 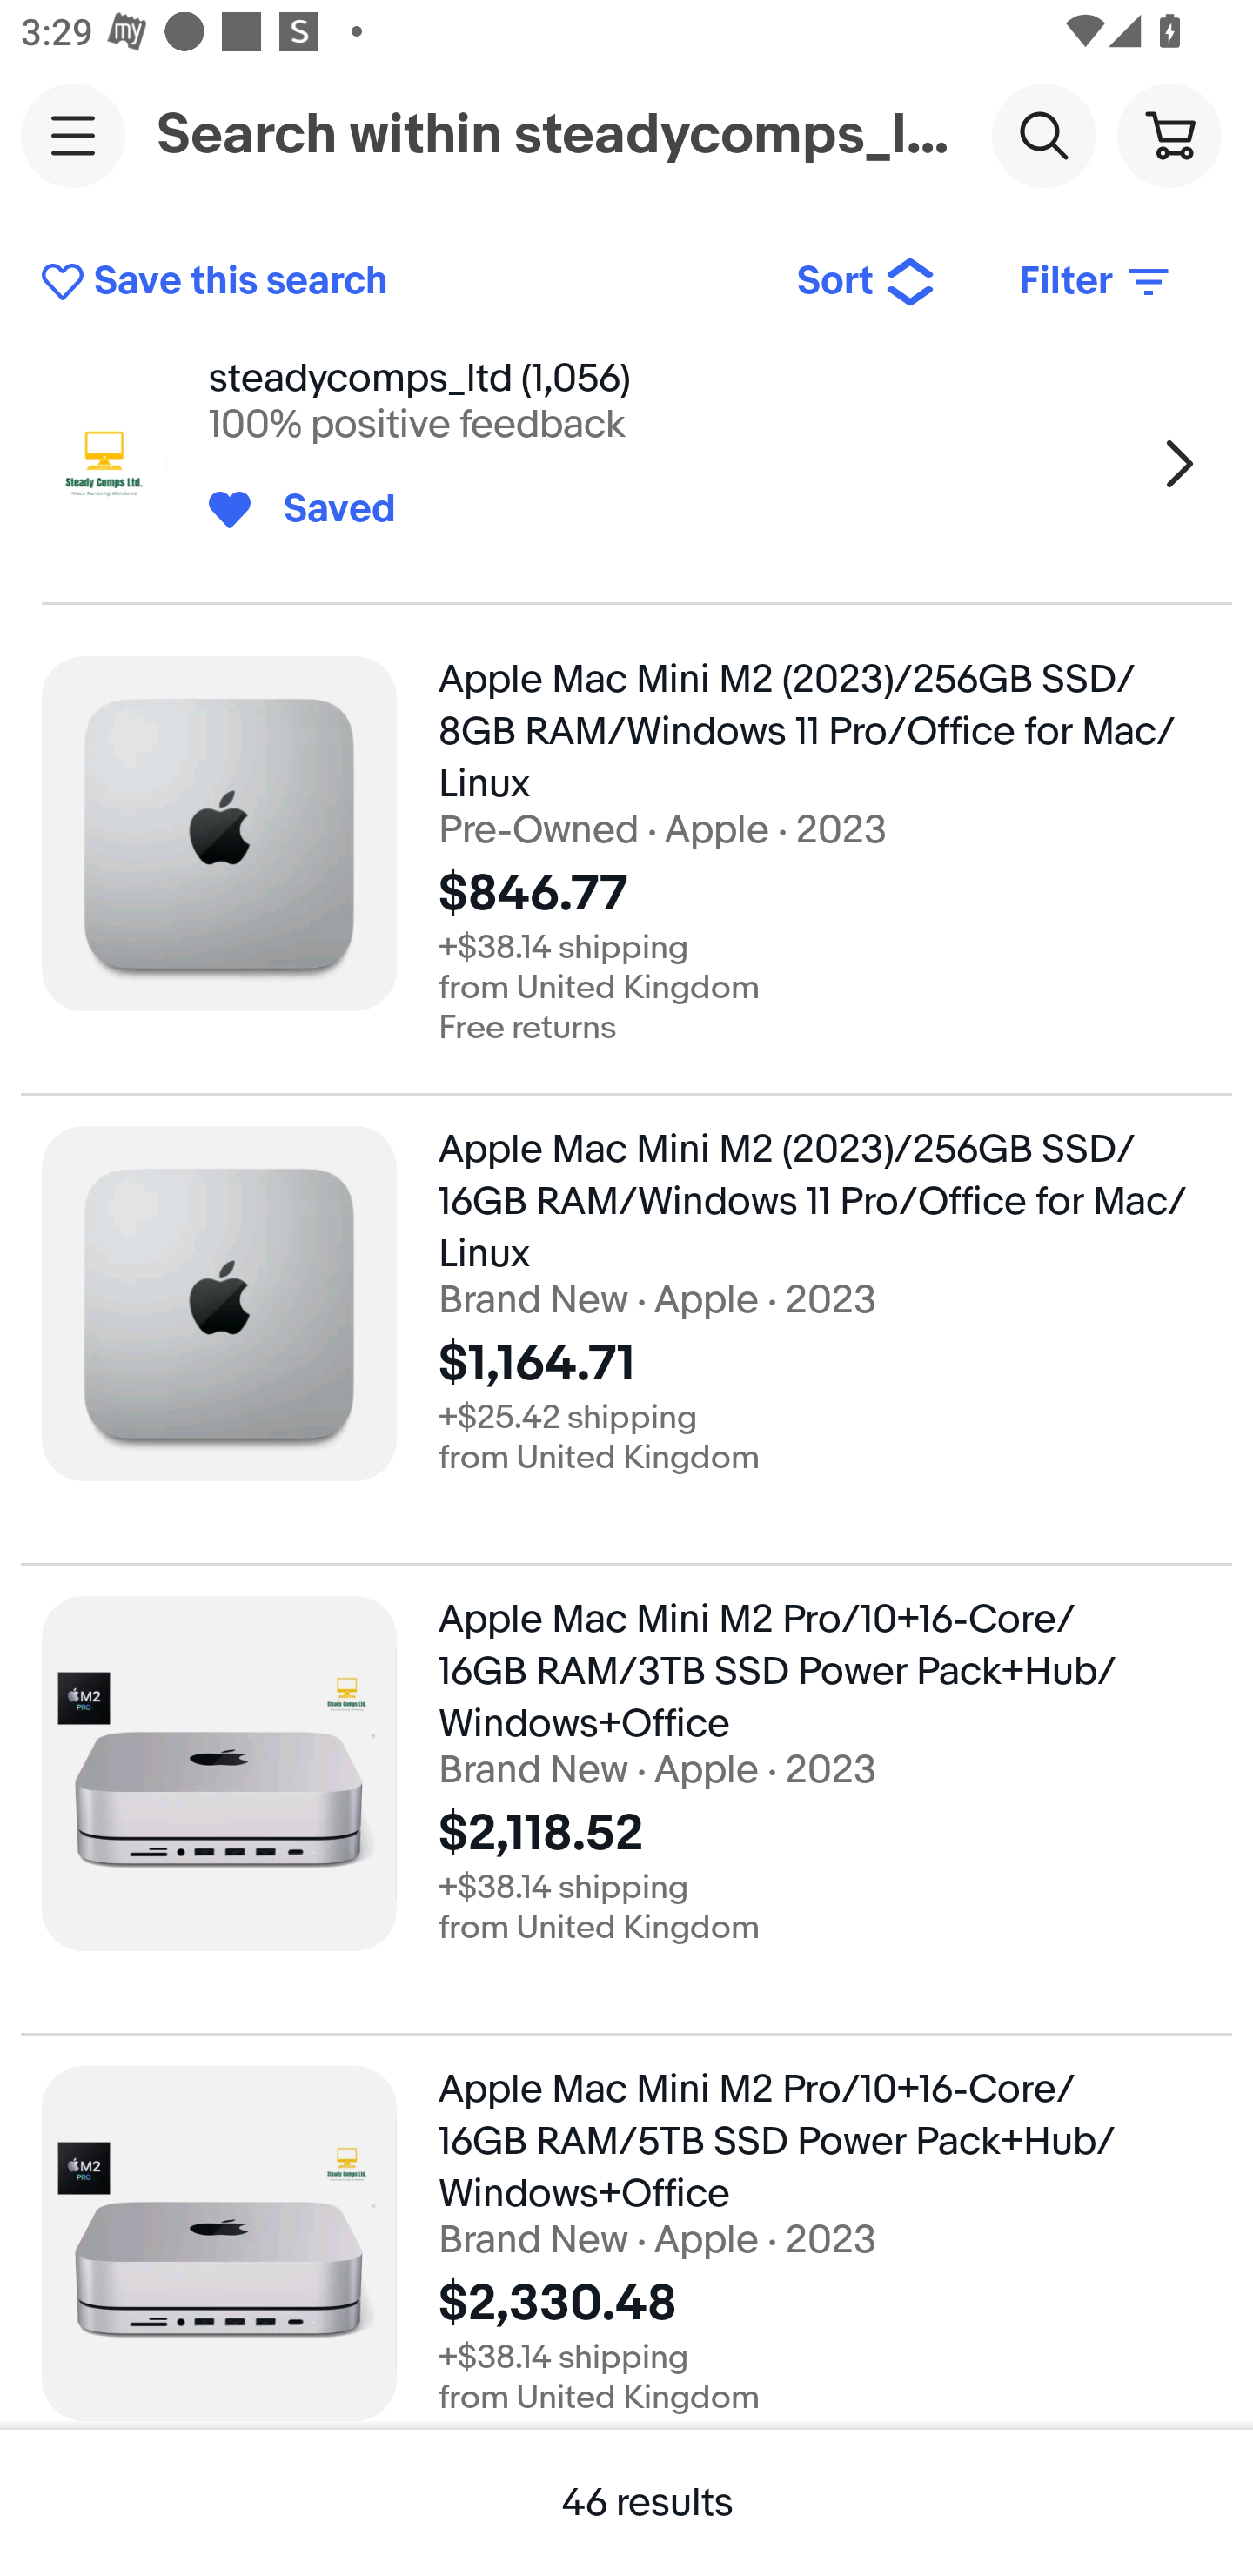 I want to click on Save this search, so click(x=397, y=282).